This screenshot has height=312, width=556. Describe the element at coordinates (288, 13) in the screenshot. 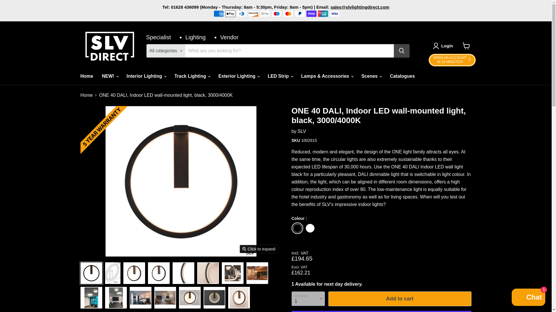

I see `Mastercard` at that location.